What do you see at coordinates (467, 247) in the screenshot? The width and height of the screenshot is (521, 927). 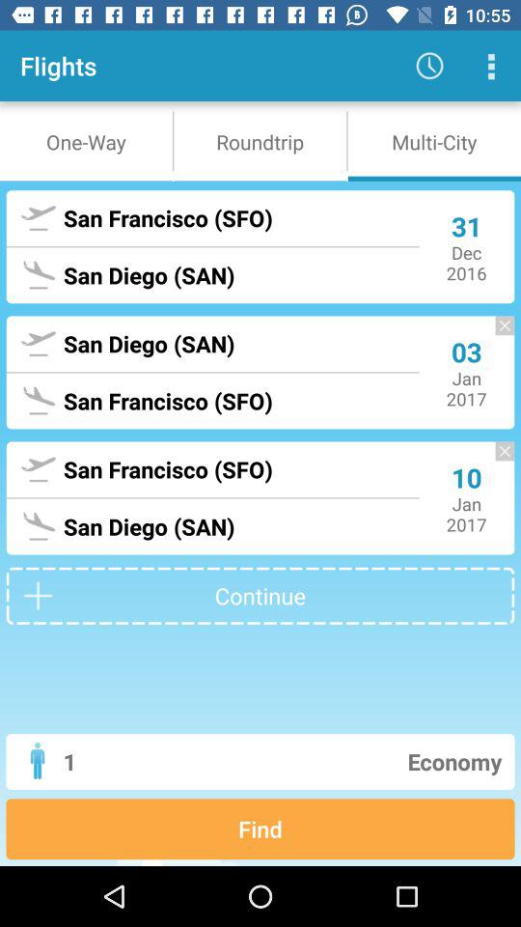 I see `flip until 31
dec
2016 icon` at bounding box center [467, 247].